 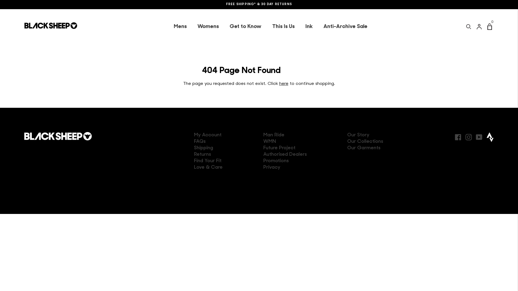 What do you see at coordinates (208, 27) in the screenshot?
I see `Womens` at bounding box center [208, 27].